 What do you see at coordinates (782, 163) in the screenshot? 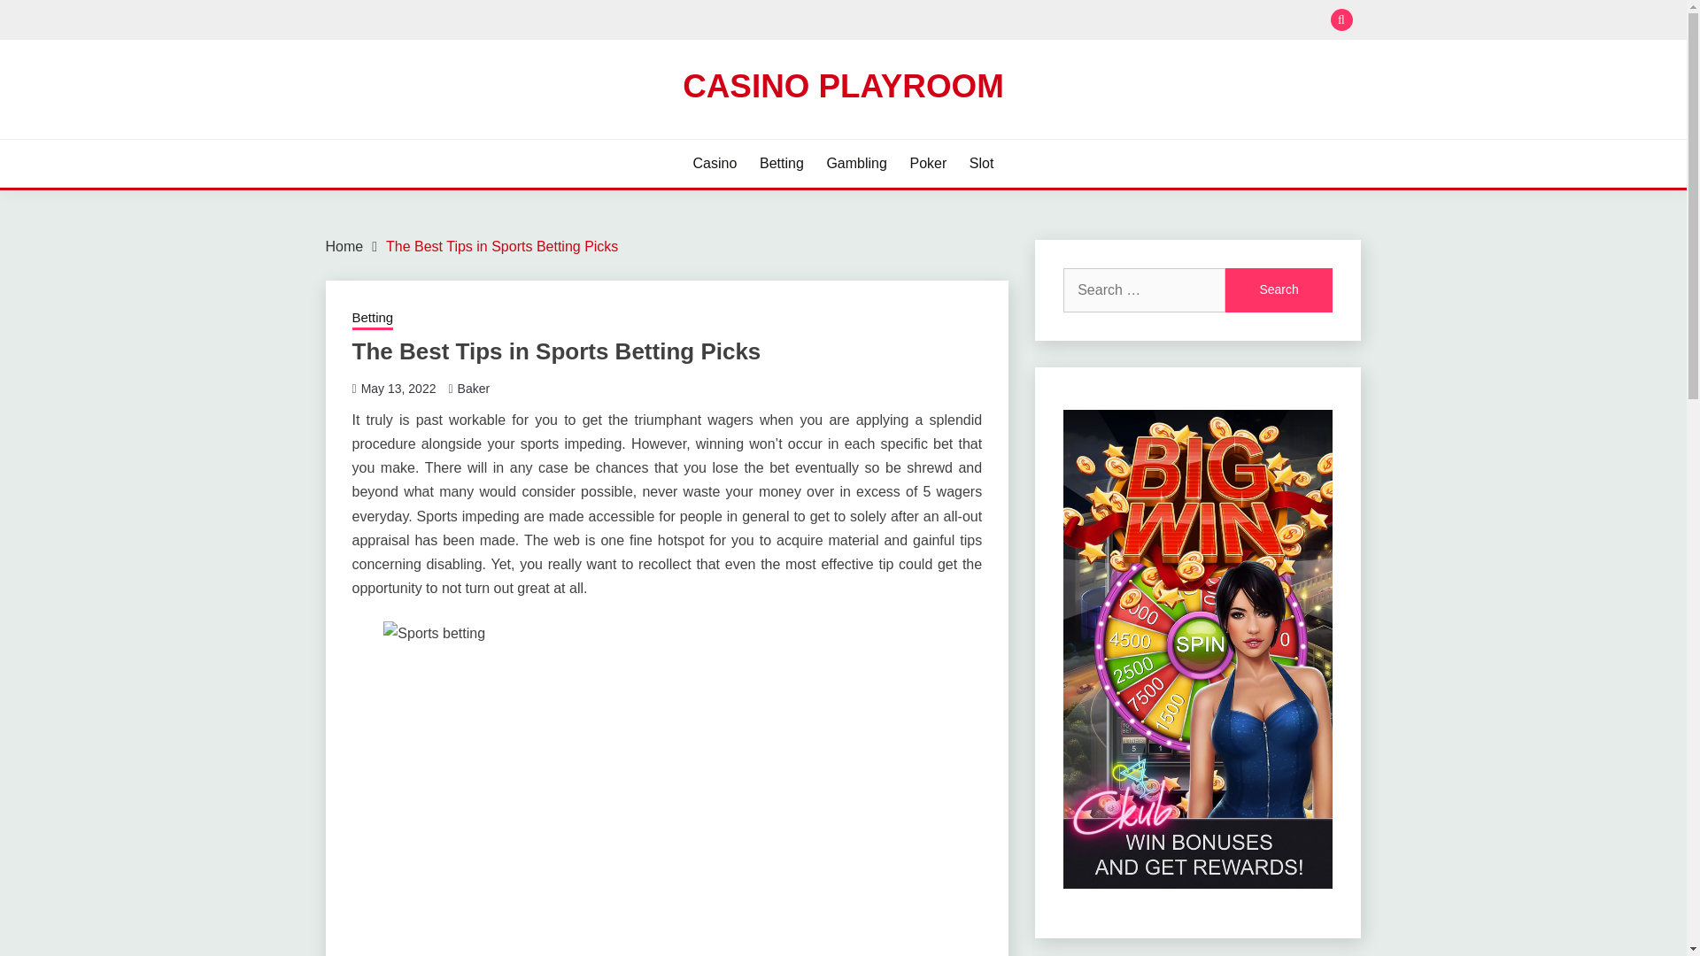
I see `Betting` at bounding box center [782, 163].